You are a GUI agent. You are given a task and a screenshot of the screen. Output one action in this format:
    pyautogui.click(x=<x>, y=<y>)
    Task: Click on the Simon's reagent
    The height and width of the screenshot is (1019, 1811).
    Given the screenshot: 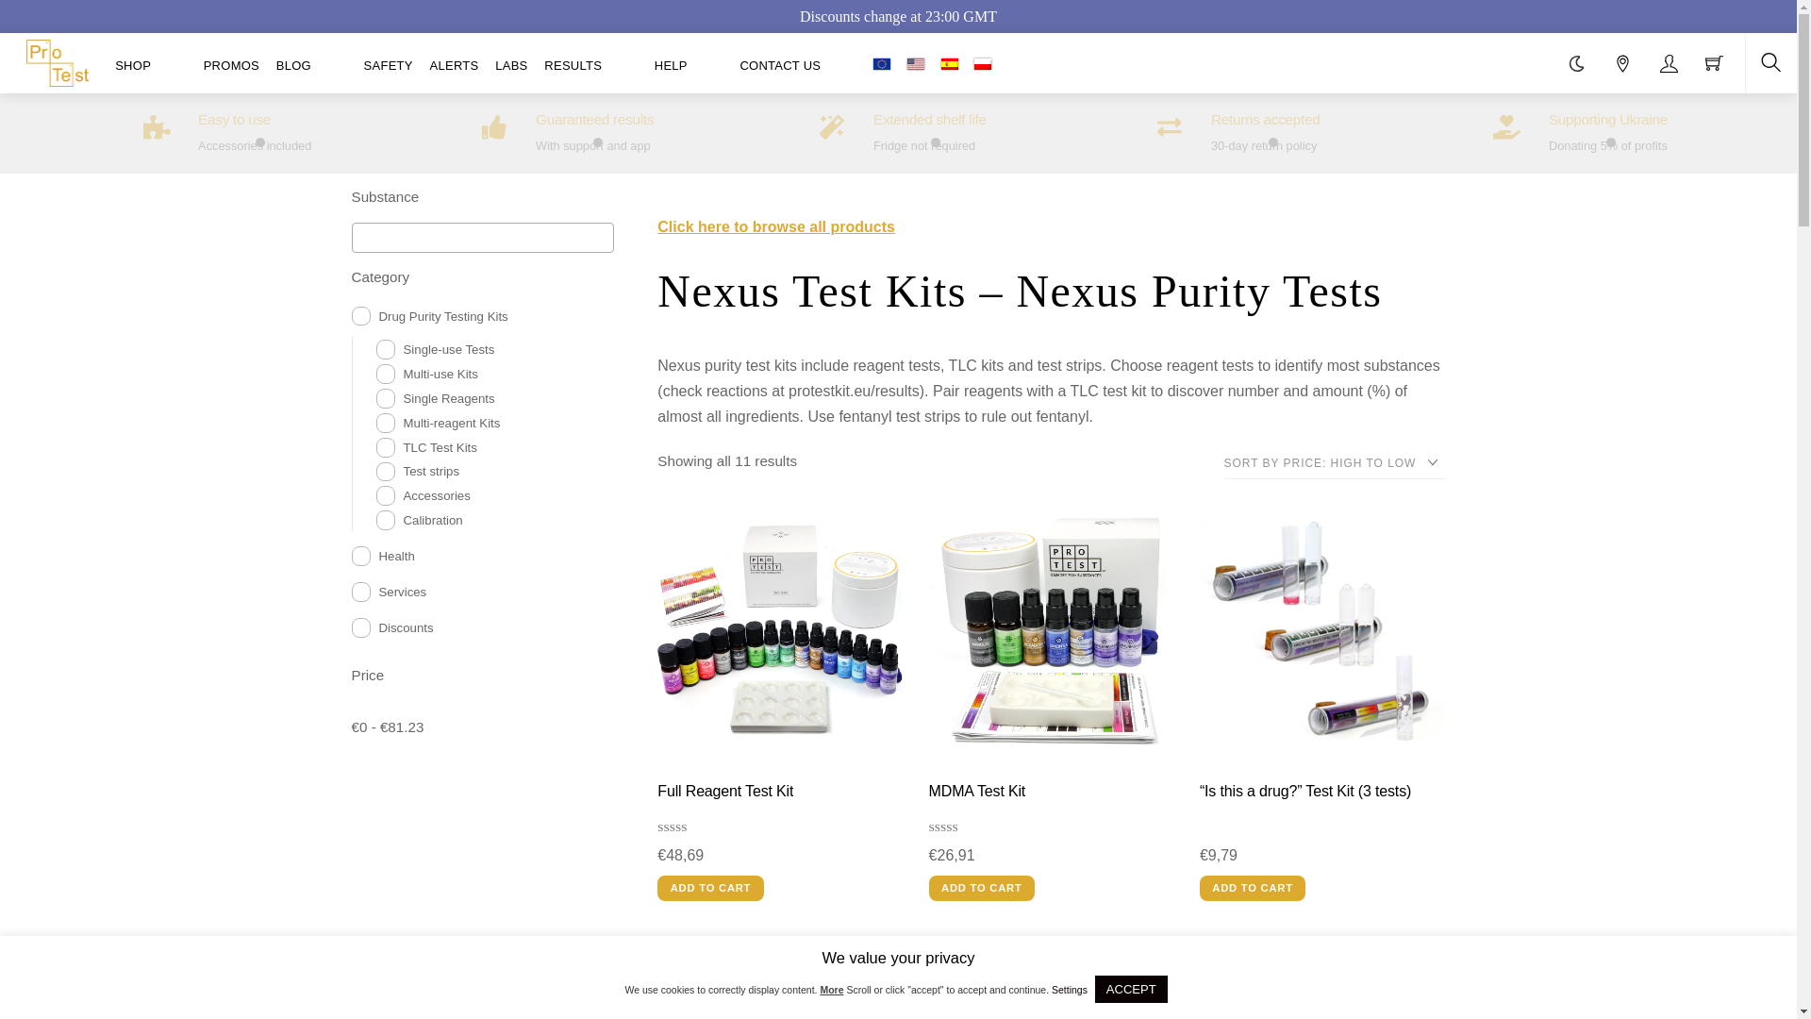 What is the action you would take?
    pyautogui.click(x=1052, y=977)
    